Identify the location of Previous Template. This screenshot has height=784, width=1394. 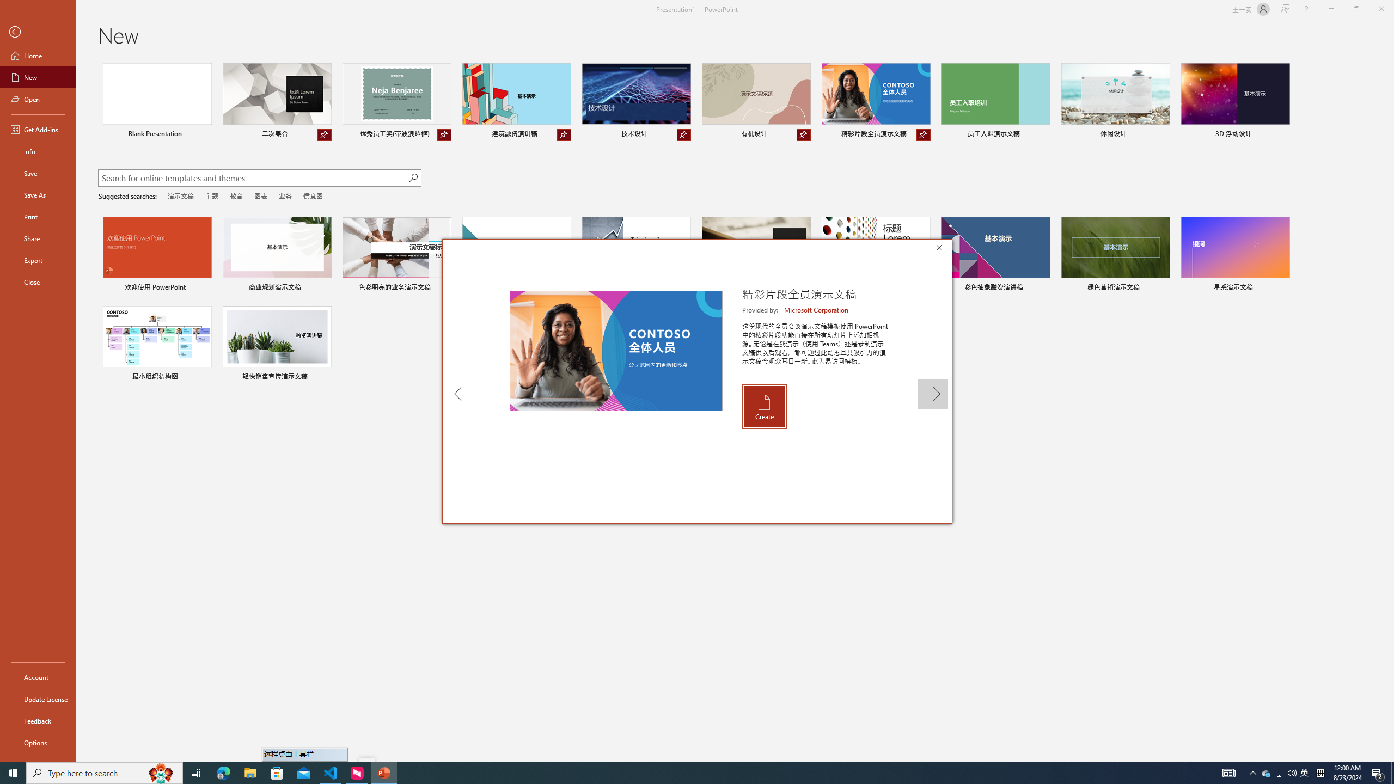
(461, 394).